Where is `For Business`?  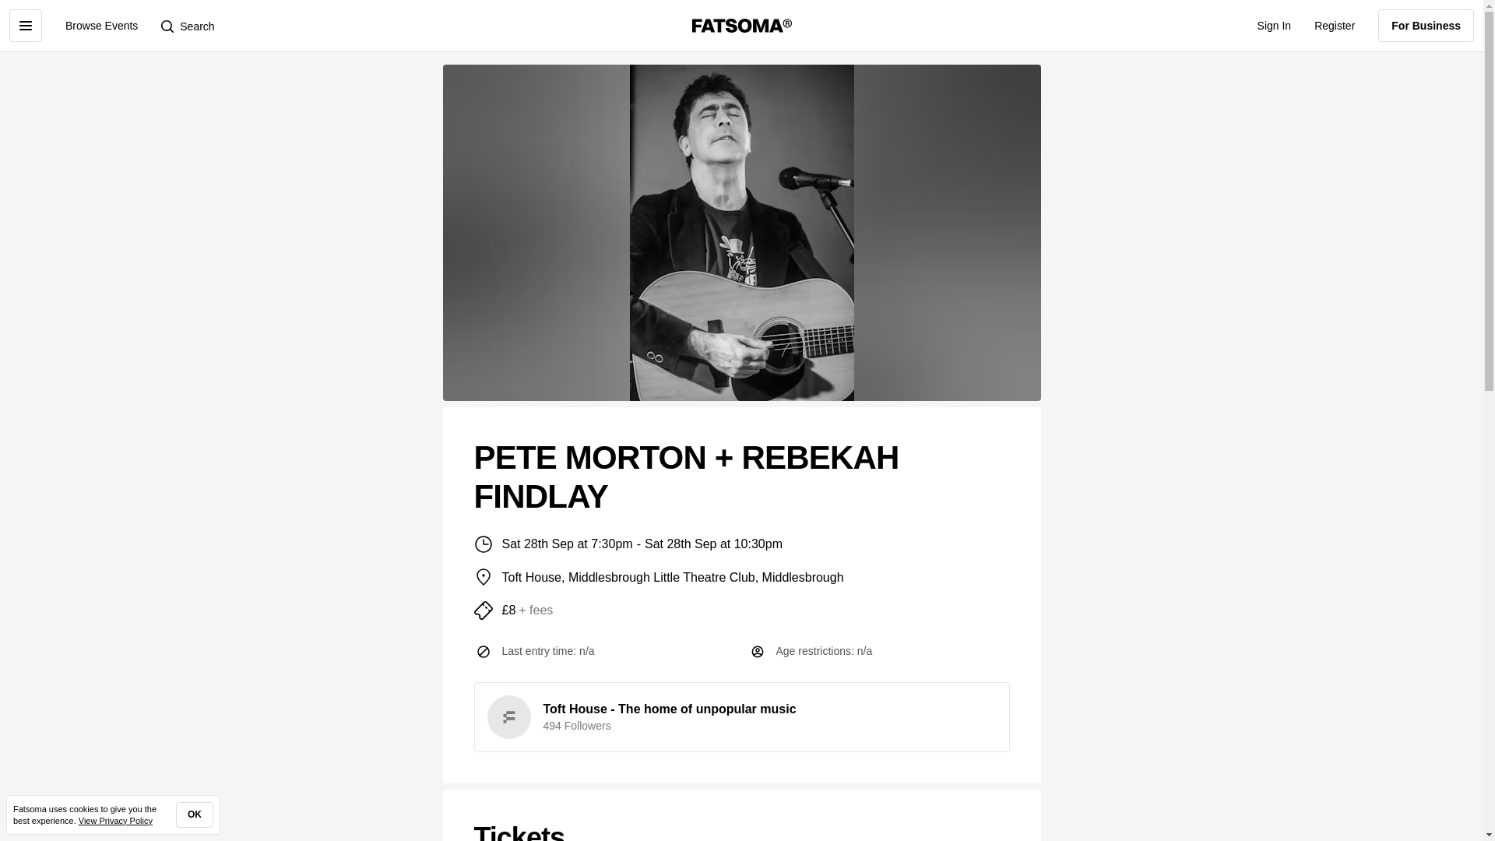
For Business is located at coordinates (1426, 25).